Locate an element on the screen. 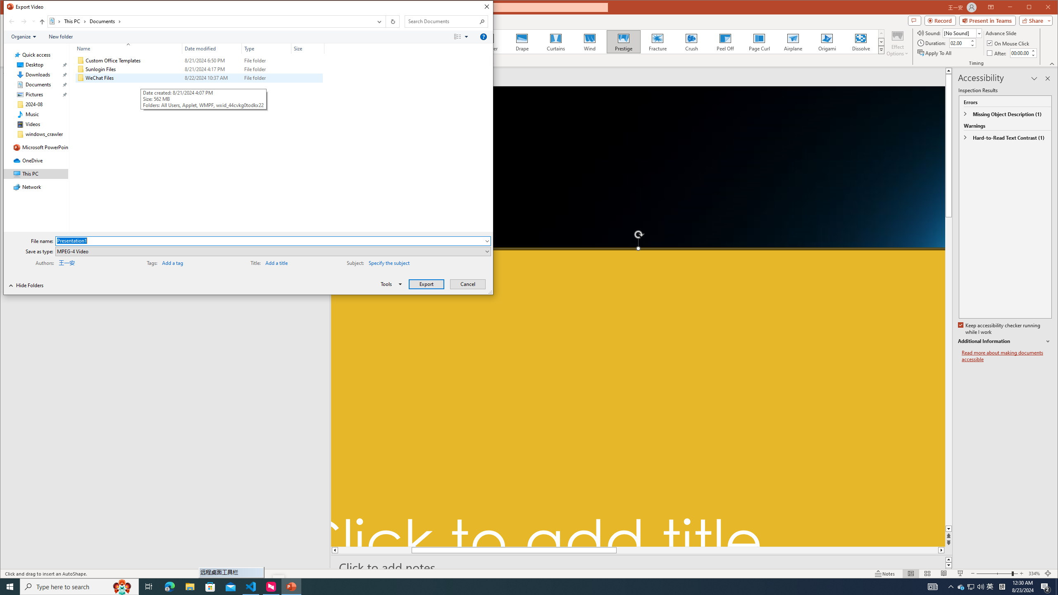  Sound is located at coordinates (962, 33).